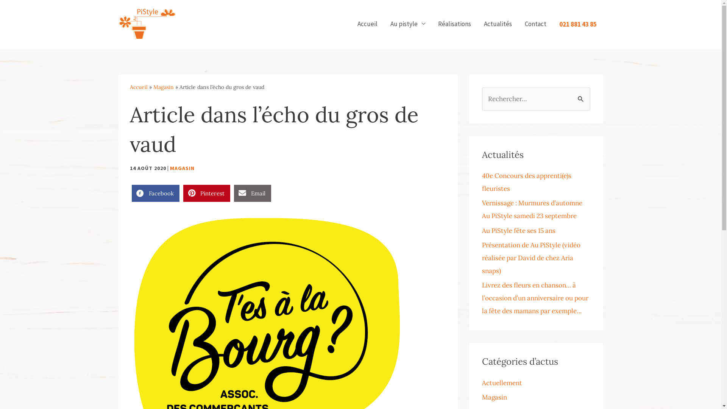 Image resolution: width=727 pixels, height=409 pixels. Describe the element at coordinates (582, 98) in the screenshot. I see `Rechercher` at that location.